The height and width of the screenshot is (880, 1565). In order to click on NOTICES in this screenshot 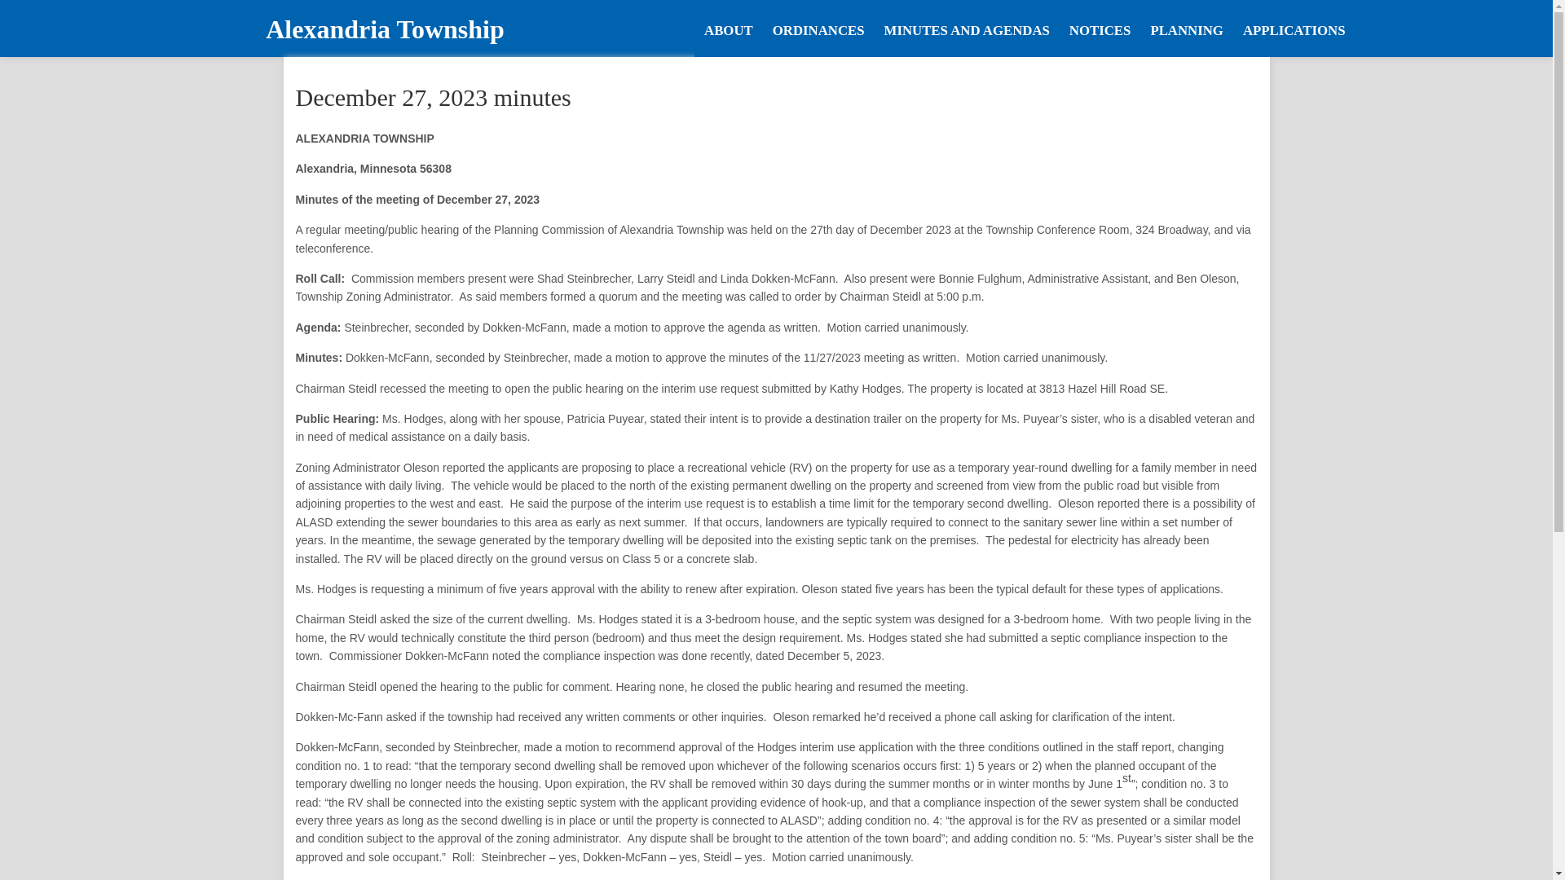, I will do `click(1100, 29)`.